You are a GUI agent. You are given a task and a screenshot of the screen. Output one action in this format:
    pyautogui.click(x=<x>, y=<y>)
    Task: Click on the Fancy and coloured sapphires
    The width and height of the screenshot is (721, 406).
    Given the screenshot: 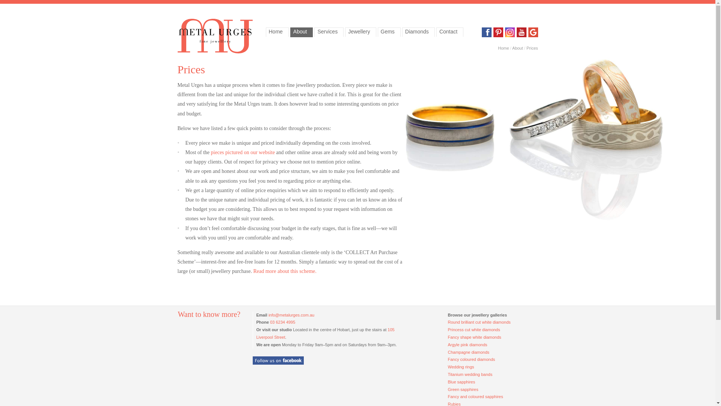 What is the action you would take?
    pyautogui.click(x=475, y=397)
    